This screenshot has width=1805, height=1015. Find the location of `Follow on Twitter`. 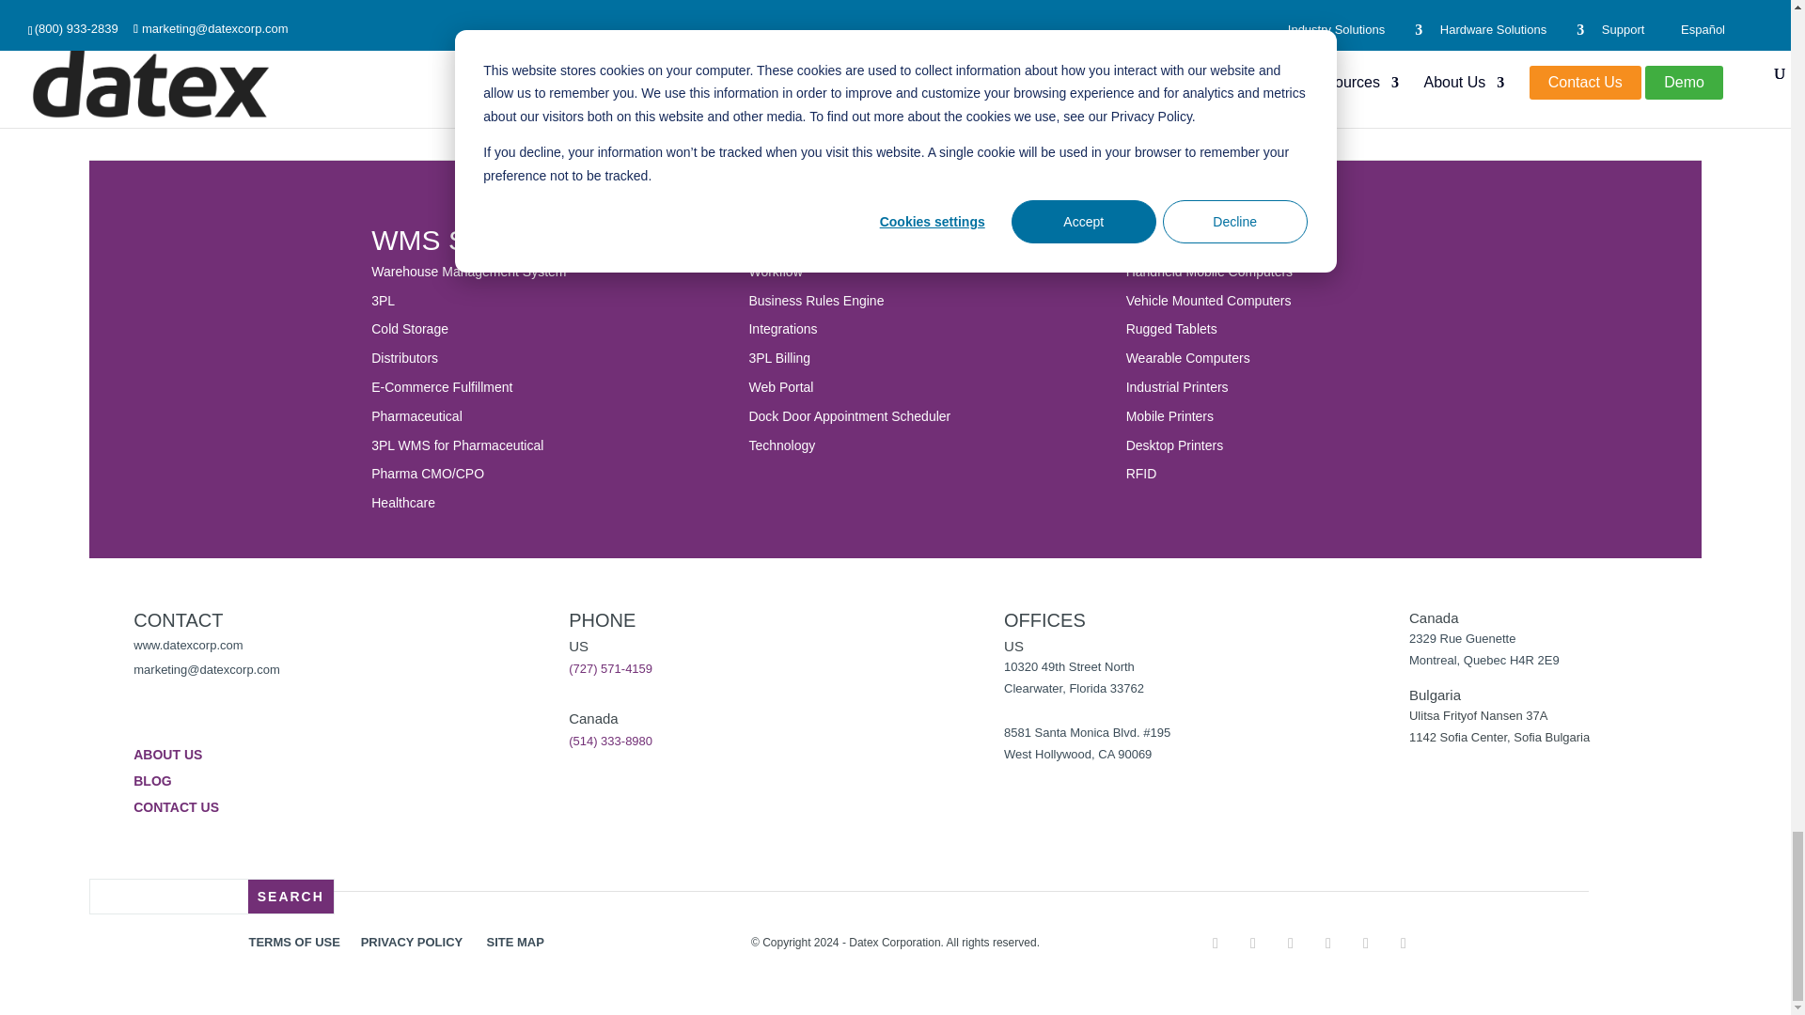

Follow on Twitter is located at coordinates (1253, 944).